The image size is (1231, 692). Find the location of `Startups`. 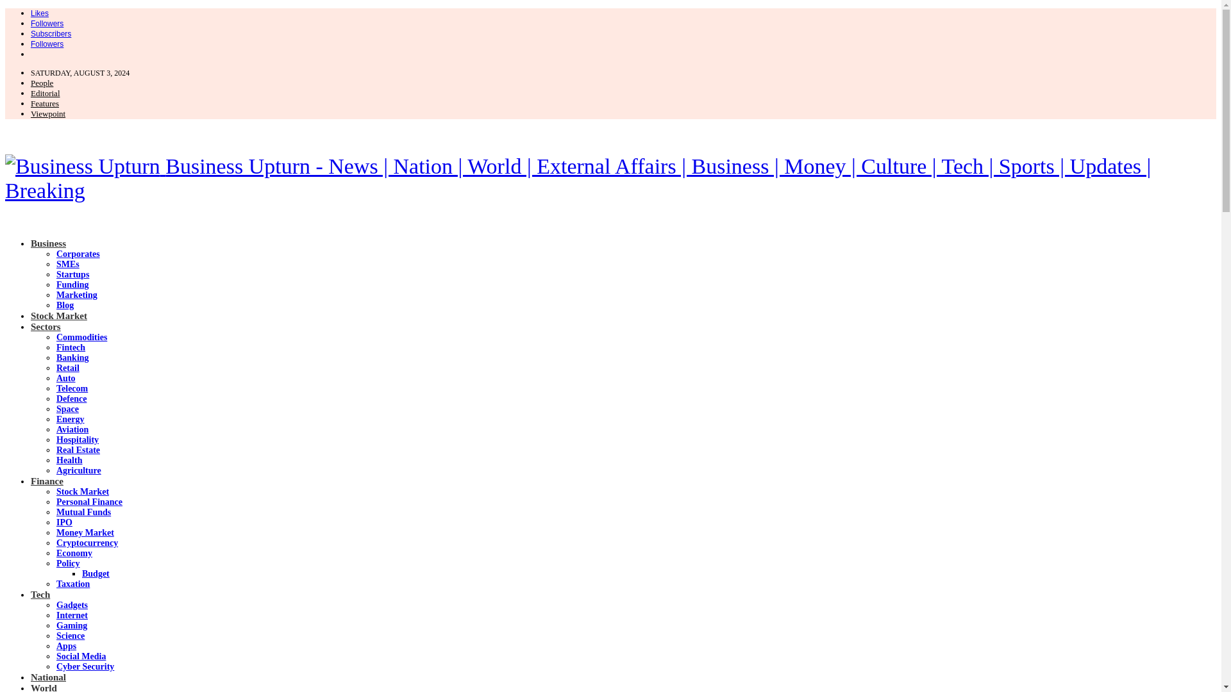

Startups is located at coordinates (72, 274).